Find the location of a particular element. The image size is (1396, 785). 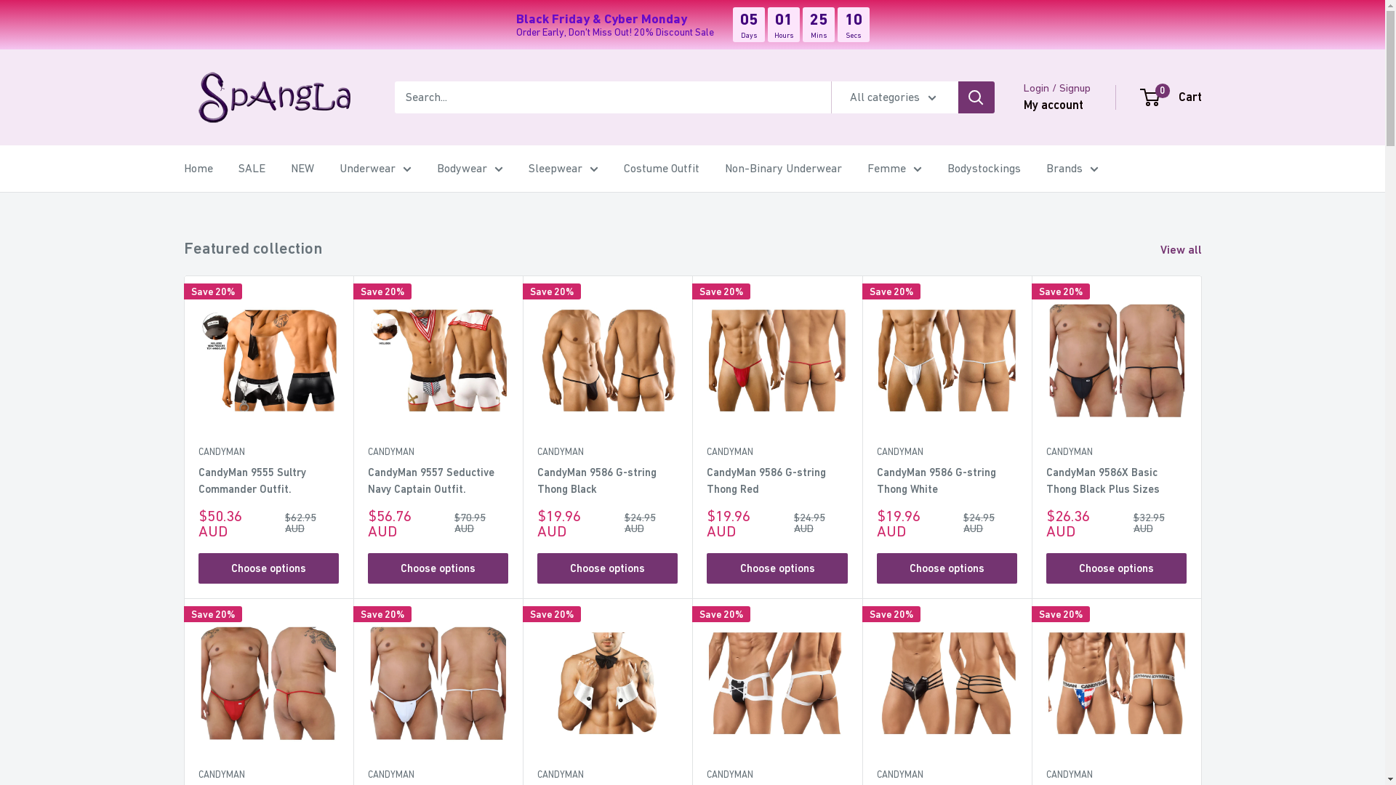

CandyMan 9586X Basic Thong Black Plus Sizes is located at coordinates (1117, 481).